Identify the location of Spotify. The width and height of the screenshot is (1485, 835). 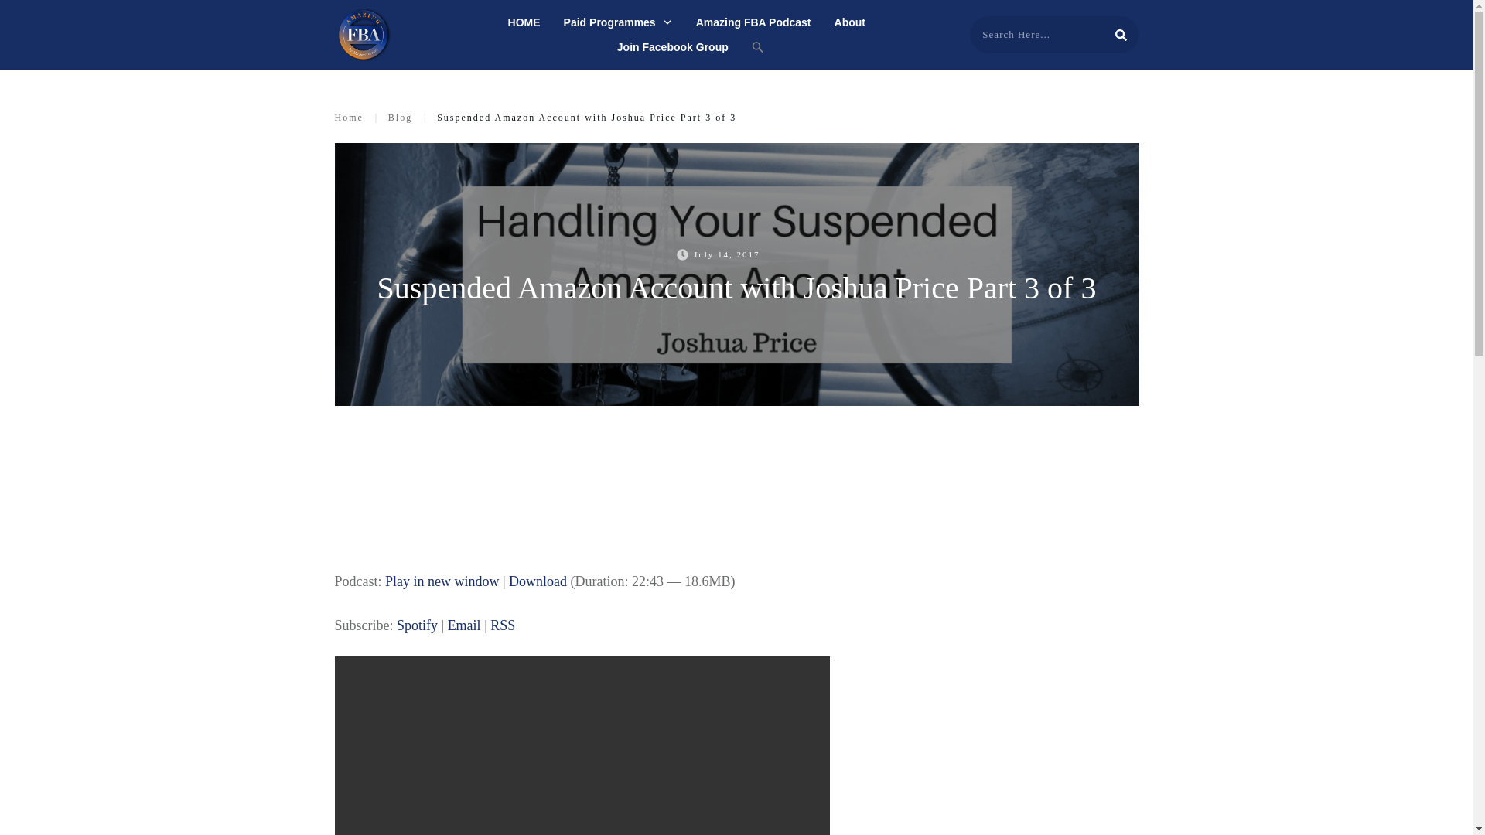
(417, 625).